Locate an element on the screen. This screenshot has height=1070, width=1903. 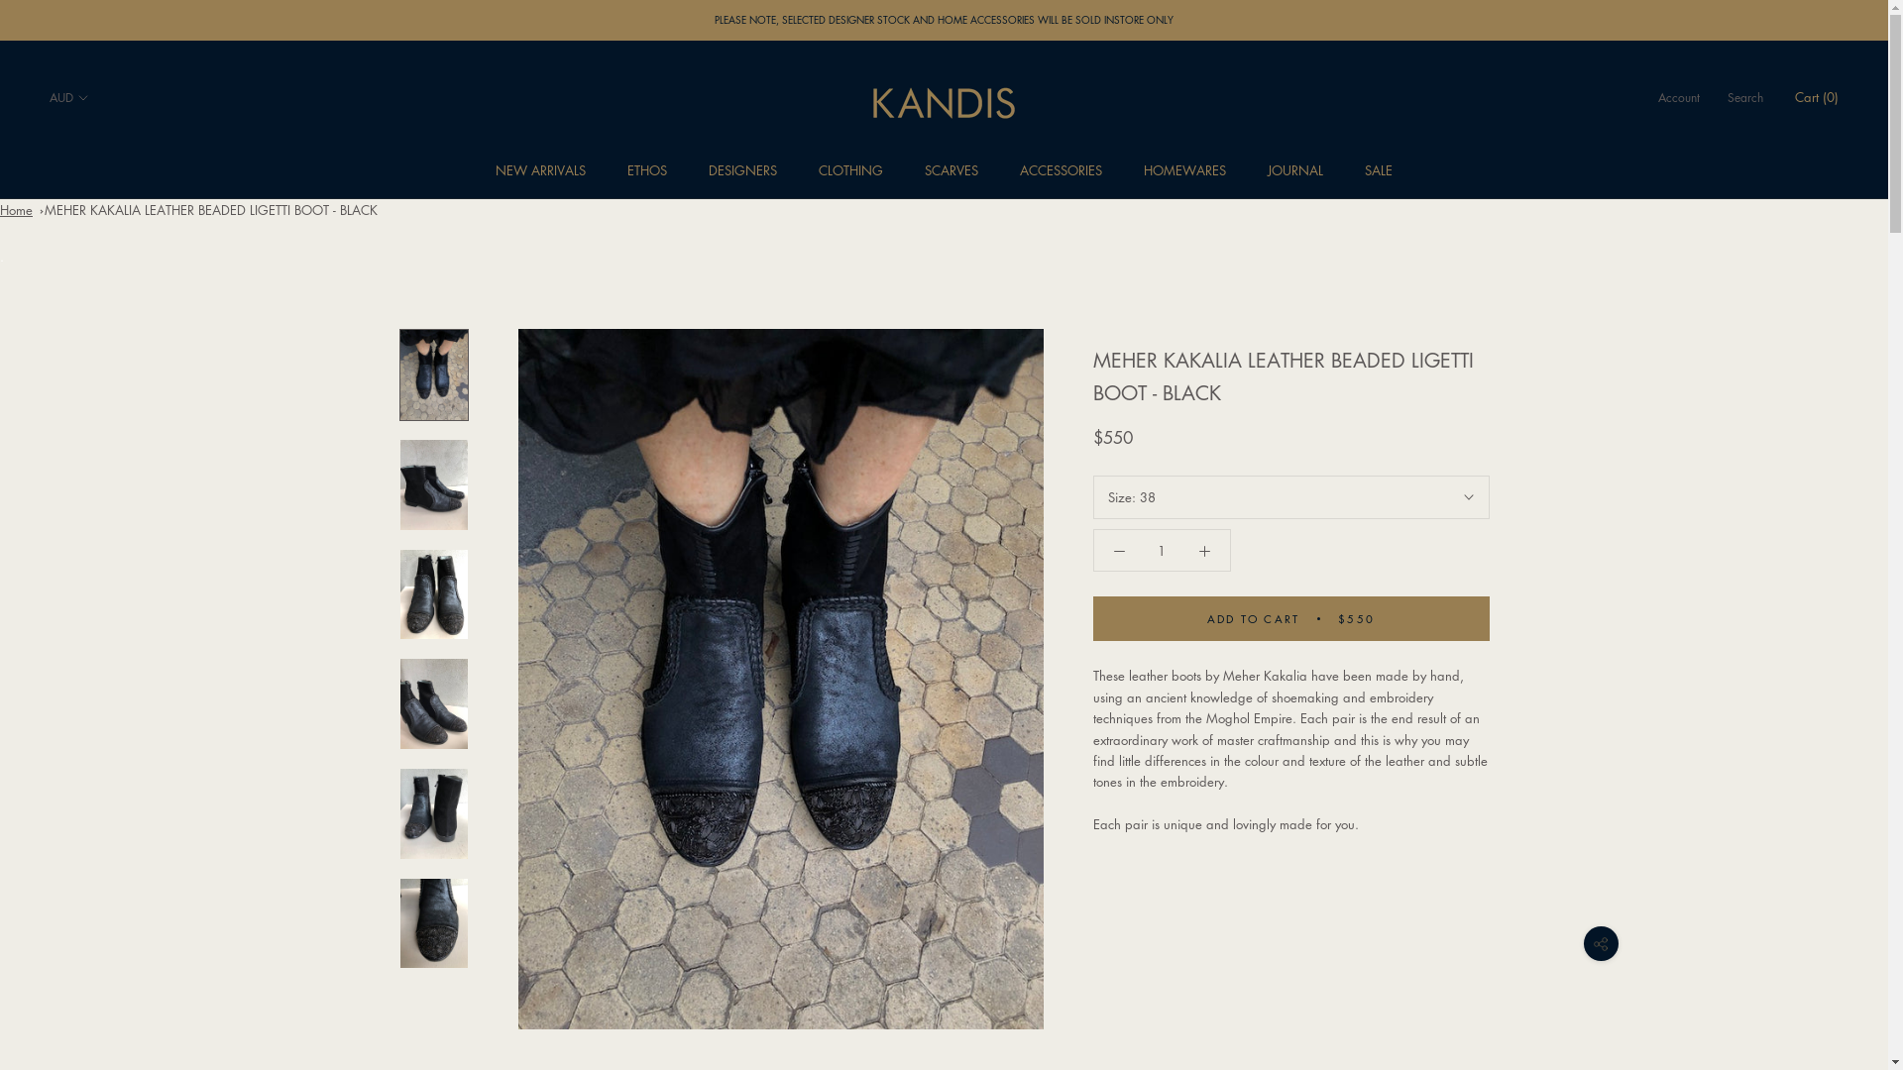
SCARVES is located at coordinates (951, 170).